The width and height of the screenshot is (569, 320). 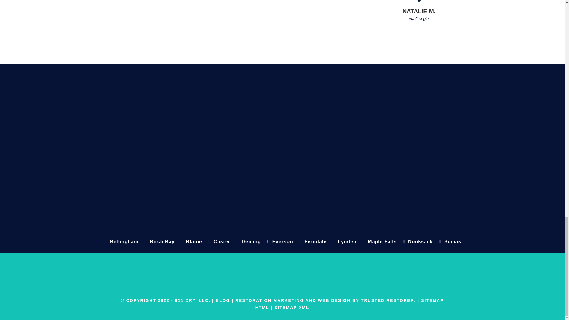 What do you see at coordinates (193, 300) in the screenshot?
I see `911 DRY, LLC.` at bounding box center [193, 300].